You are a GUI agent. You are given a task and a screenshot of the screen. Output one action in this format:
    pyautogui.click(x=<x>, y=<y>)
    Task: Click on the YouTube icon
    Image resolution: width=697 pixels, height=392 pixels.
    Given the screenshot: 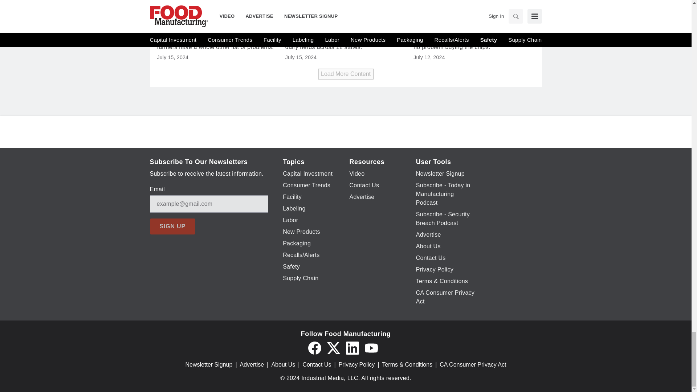 What is the action you would take?
    pyautogui.click(x=371, y=348)
    